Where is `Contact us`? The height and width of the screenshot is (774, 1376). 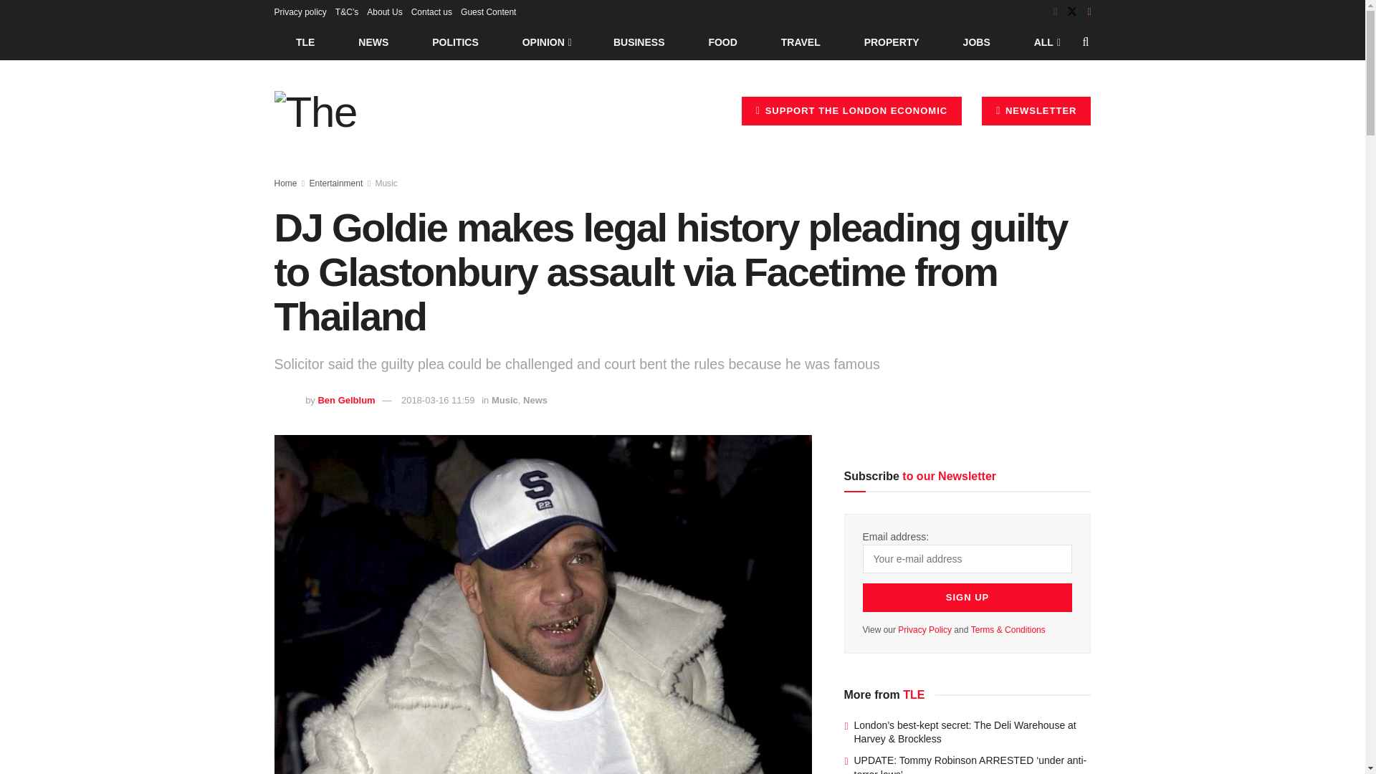
Contact us is located at coordinates (431, 11).